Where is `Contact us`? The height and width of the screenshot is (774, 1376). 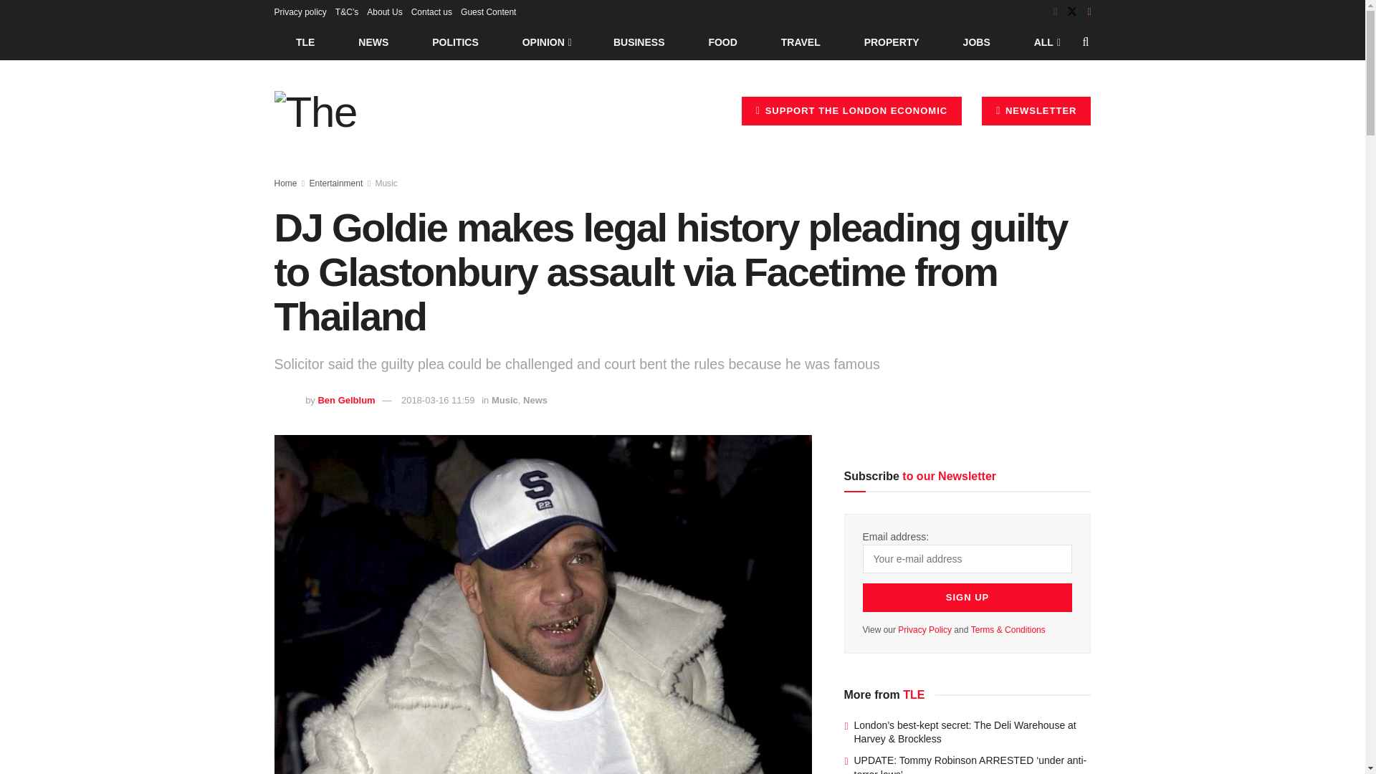
Contact us is located at coordinates (431, 11).